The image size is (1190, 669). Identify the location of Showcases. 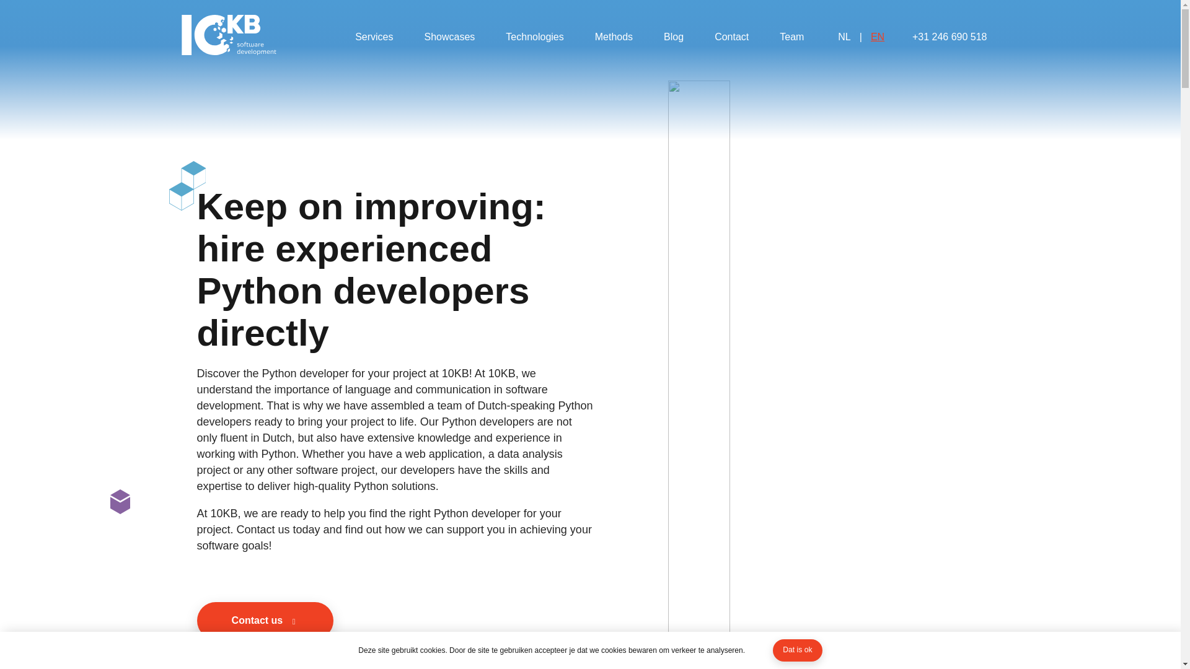
(449, 37).